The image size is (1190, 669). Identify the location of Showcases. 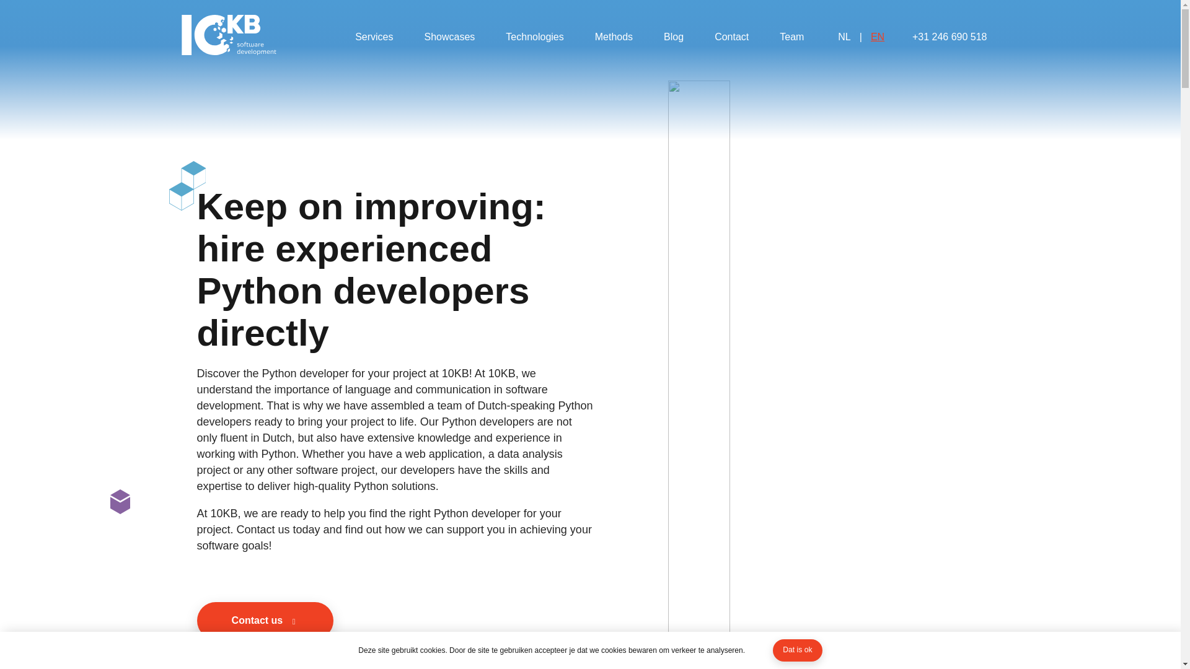
(449, 37).